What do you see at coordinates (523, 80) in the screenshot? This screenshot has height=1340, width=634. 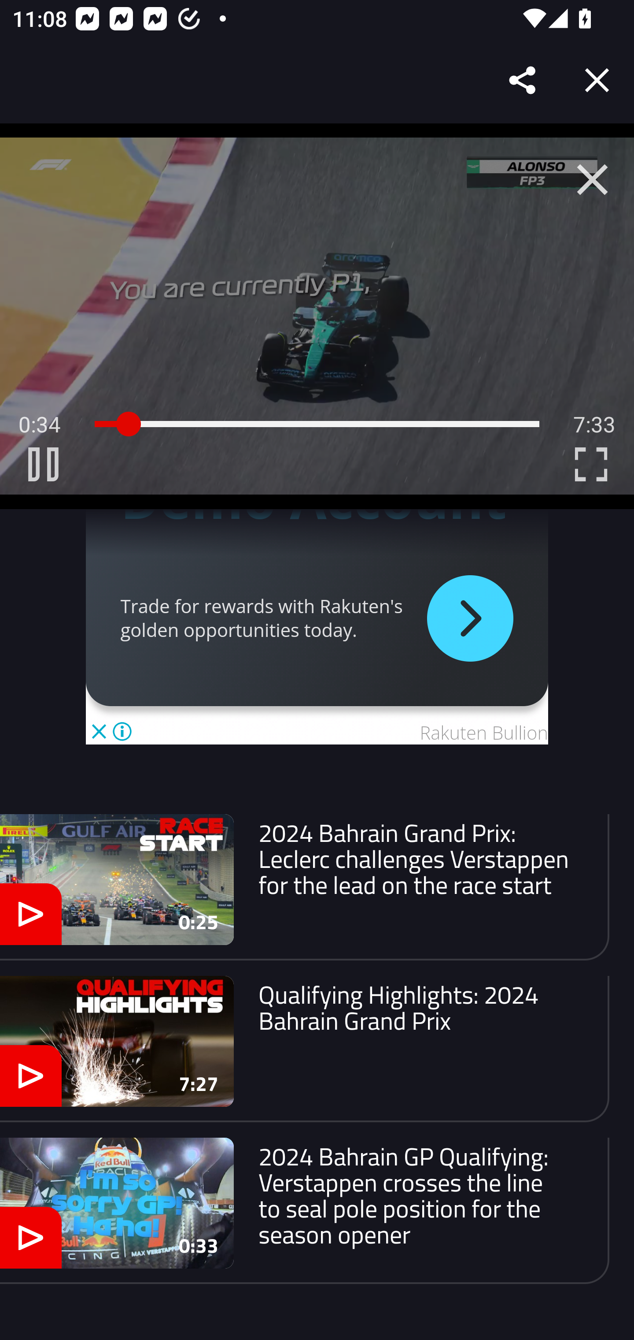 I see `Share` at bounding box center [523, 80].